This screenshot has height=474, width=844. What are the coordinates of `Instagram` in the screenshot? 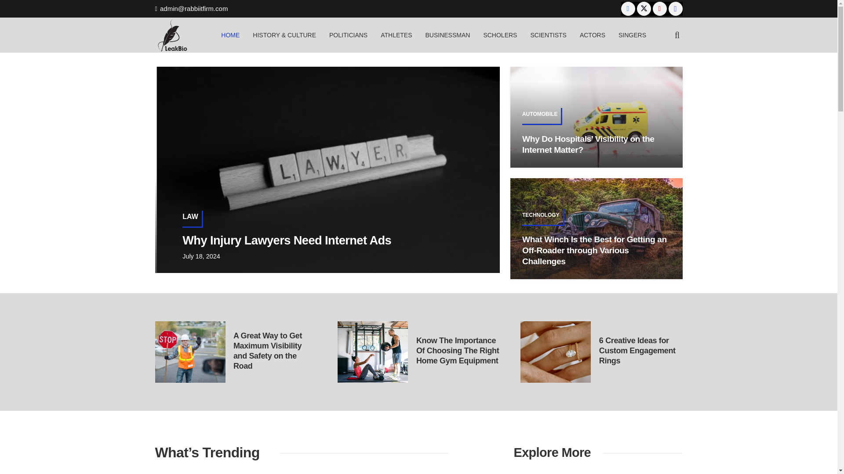 It's located at (675, 9).